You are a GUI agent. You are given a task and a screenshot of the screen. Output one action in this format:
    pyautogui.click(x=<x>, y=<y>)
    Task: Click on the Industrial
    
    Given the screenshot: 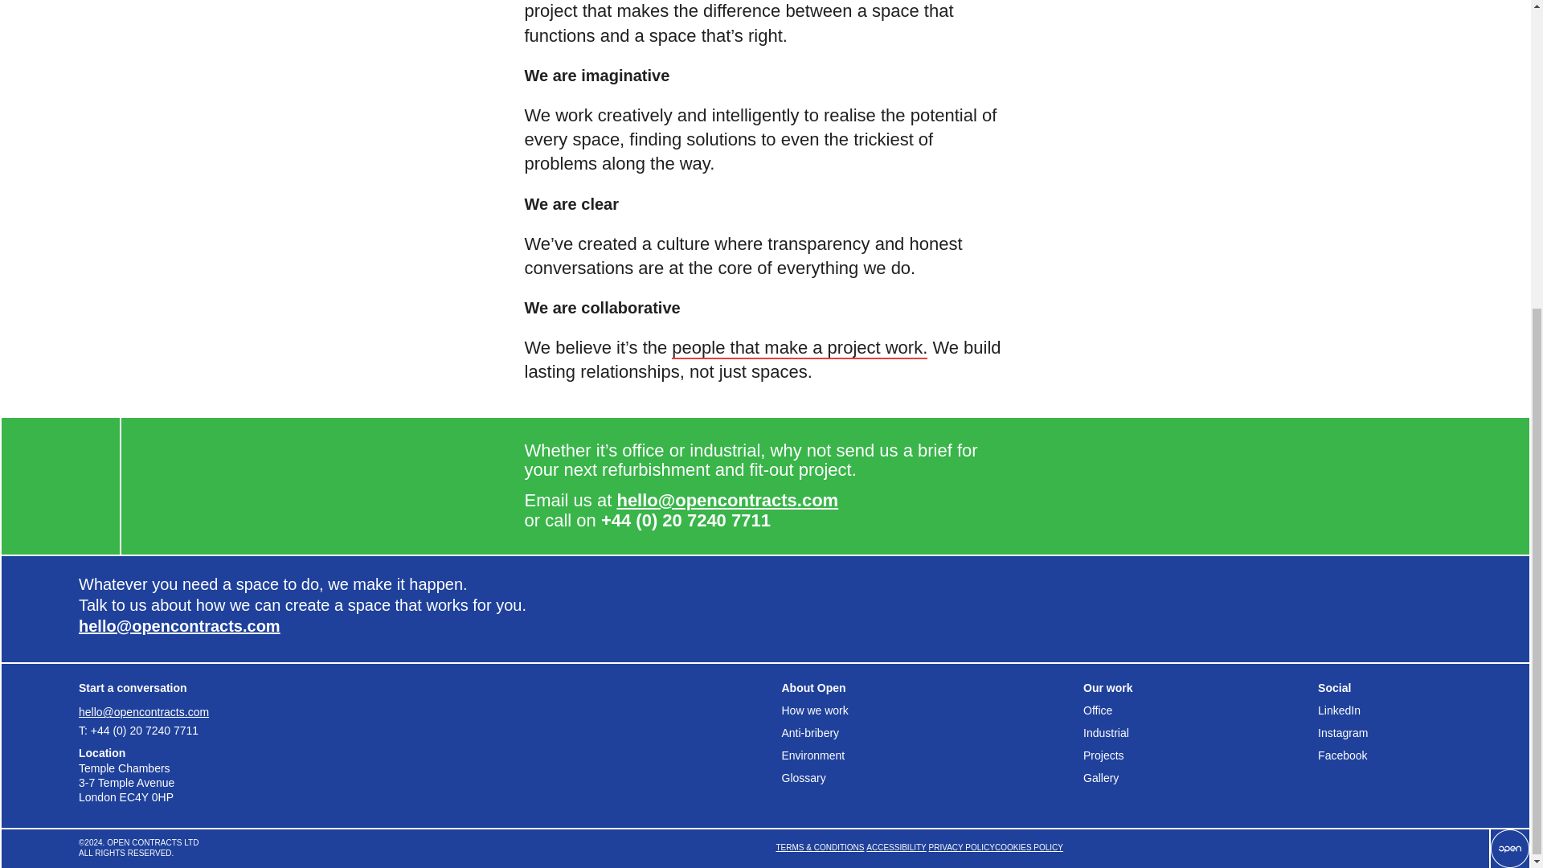 What is the action you would take?
    pyautogui.click(x=1194, y=732)
    